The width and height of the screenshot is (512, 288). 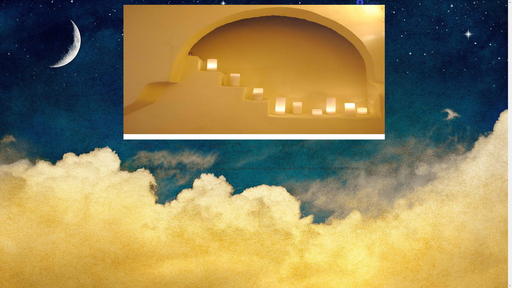 I want to click on Info, so click(x=325, y=146).